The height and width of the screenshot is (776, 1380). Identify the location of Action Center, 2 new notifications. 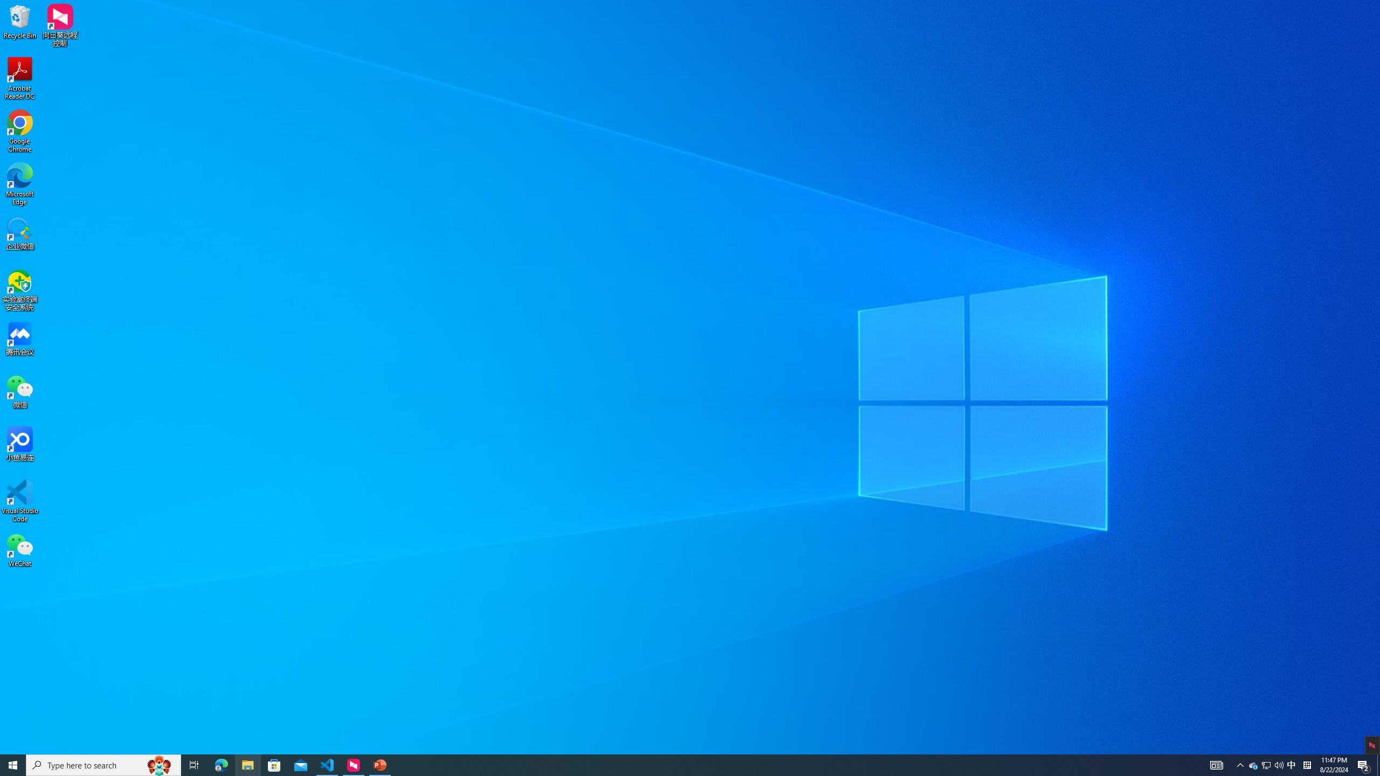
(1364, 765).